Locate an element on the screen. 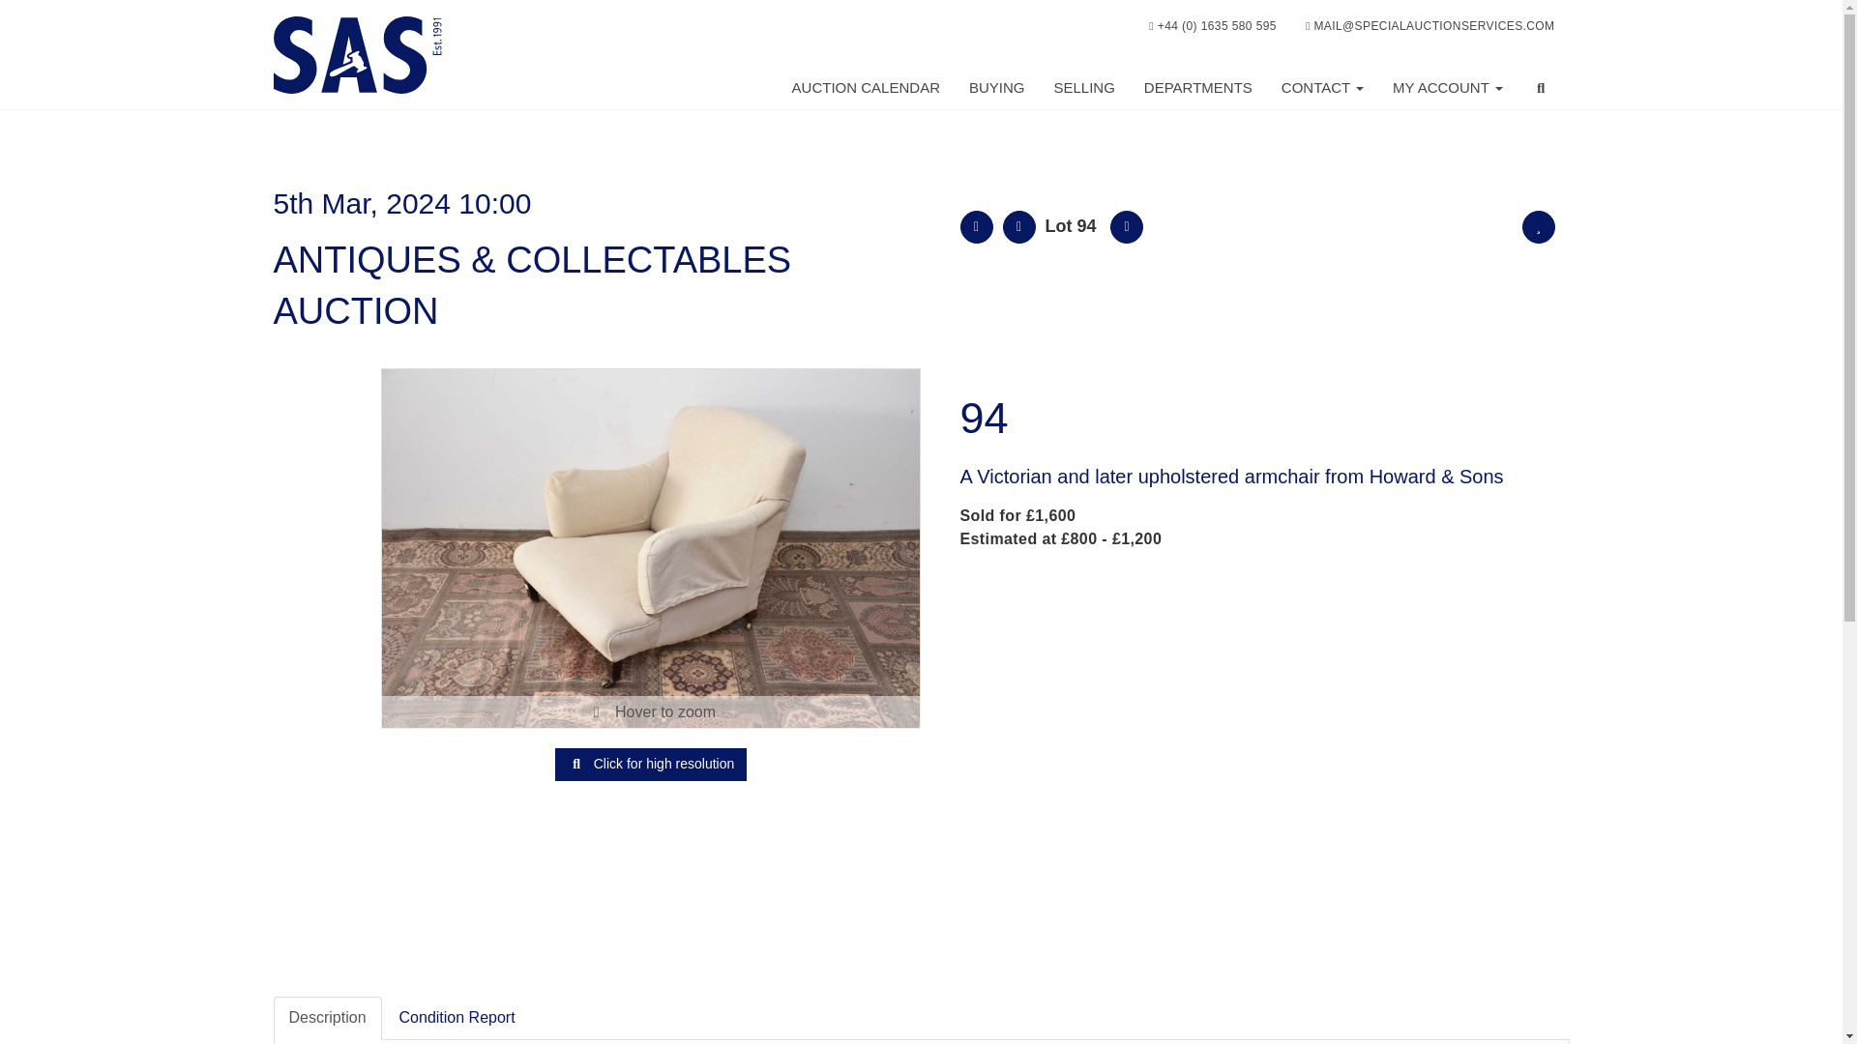 Image resolution: width=1857 pixels, height=1044 pixels. CONTACT is located at coordinates (1321, 88).